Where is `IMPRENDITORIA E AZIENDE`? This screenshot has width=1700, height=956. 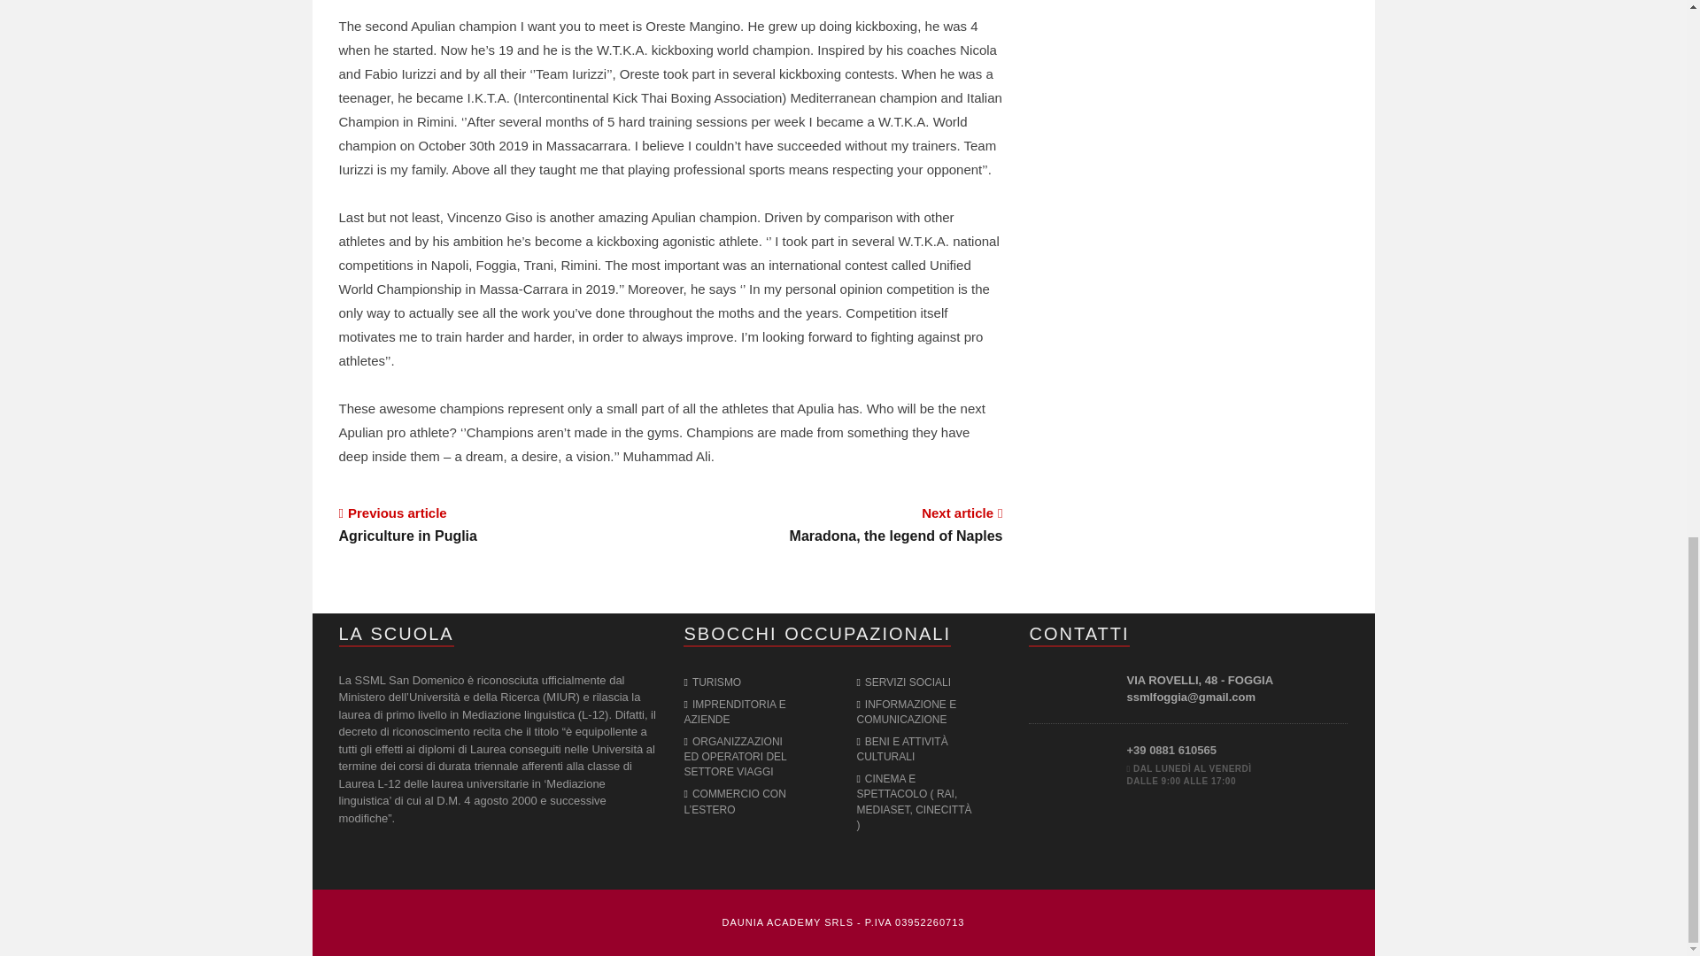
IMPRENDITORIA E AZIENDE is located at coordinates (837, 523).